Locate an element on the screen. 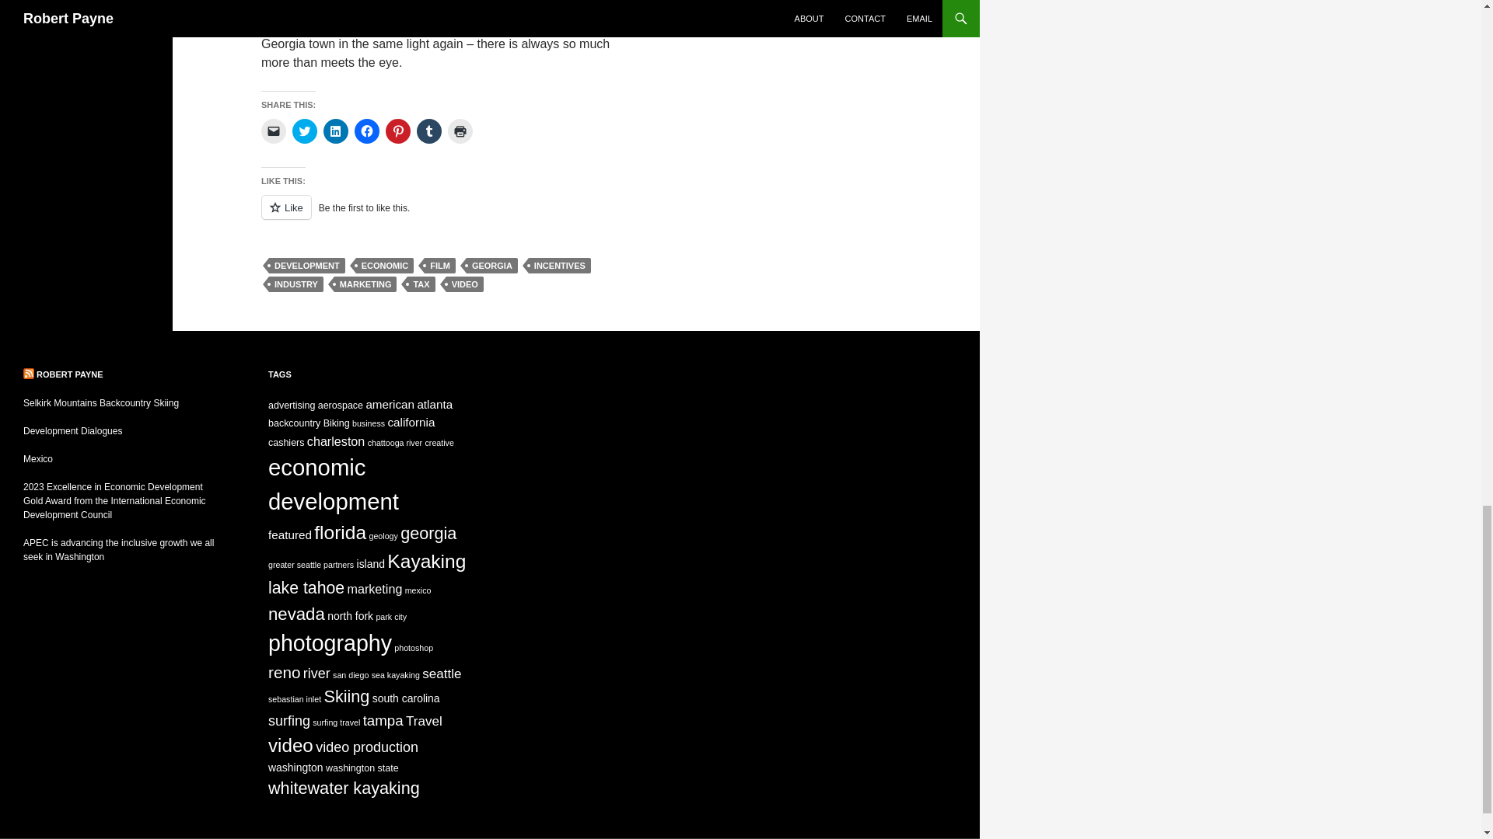 This screenshot has height=839, width=1493. Click to email a link to a friend is located at coordinates (274, 131).